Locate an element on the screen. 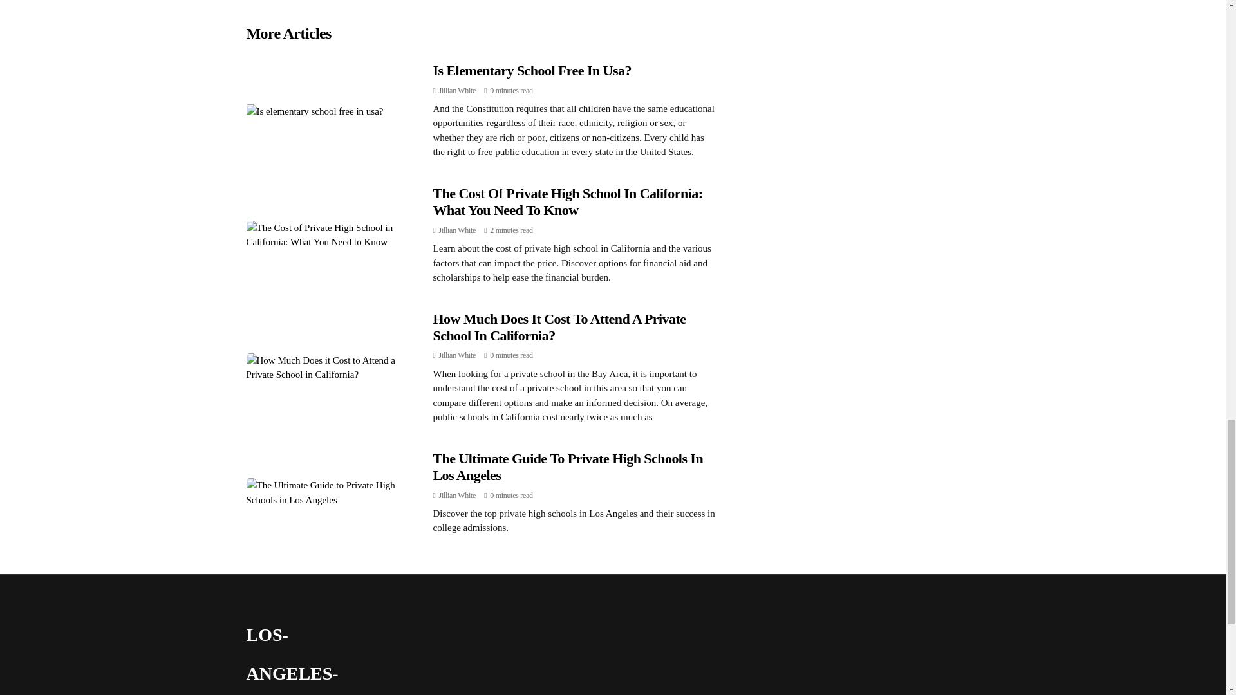  Jillian White is located at coordinates (457, 230).